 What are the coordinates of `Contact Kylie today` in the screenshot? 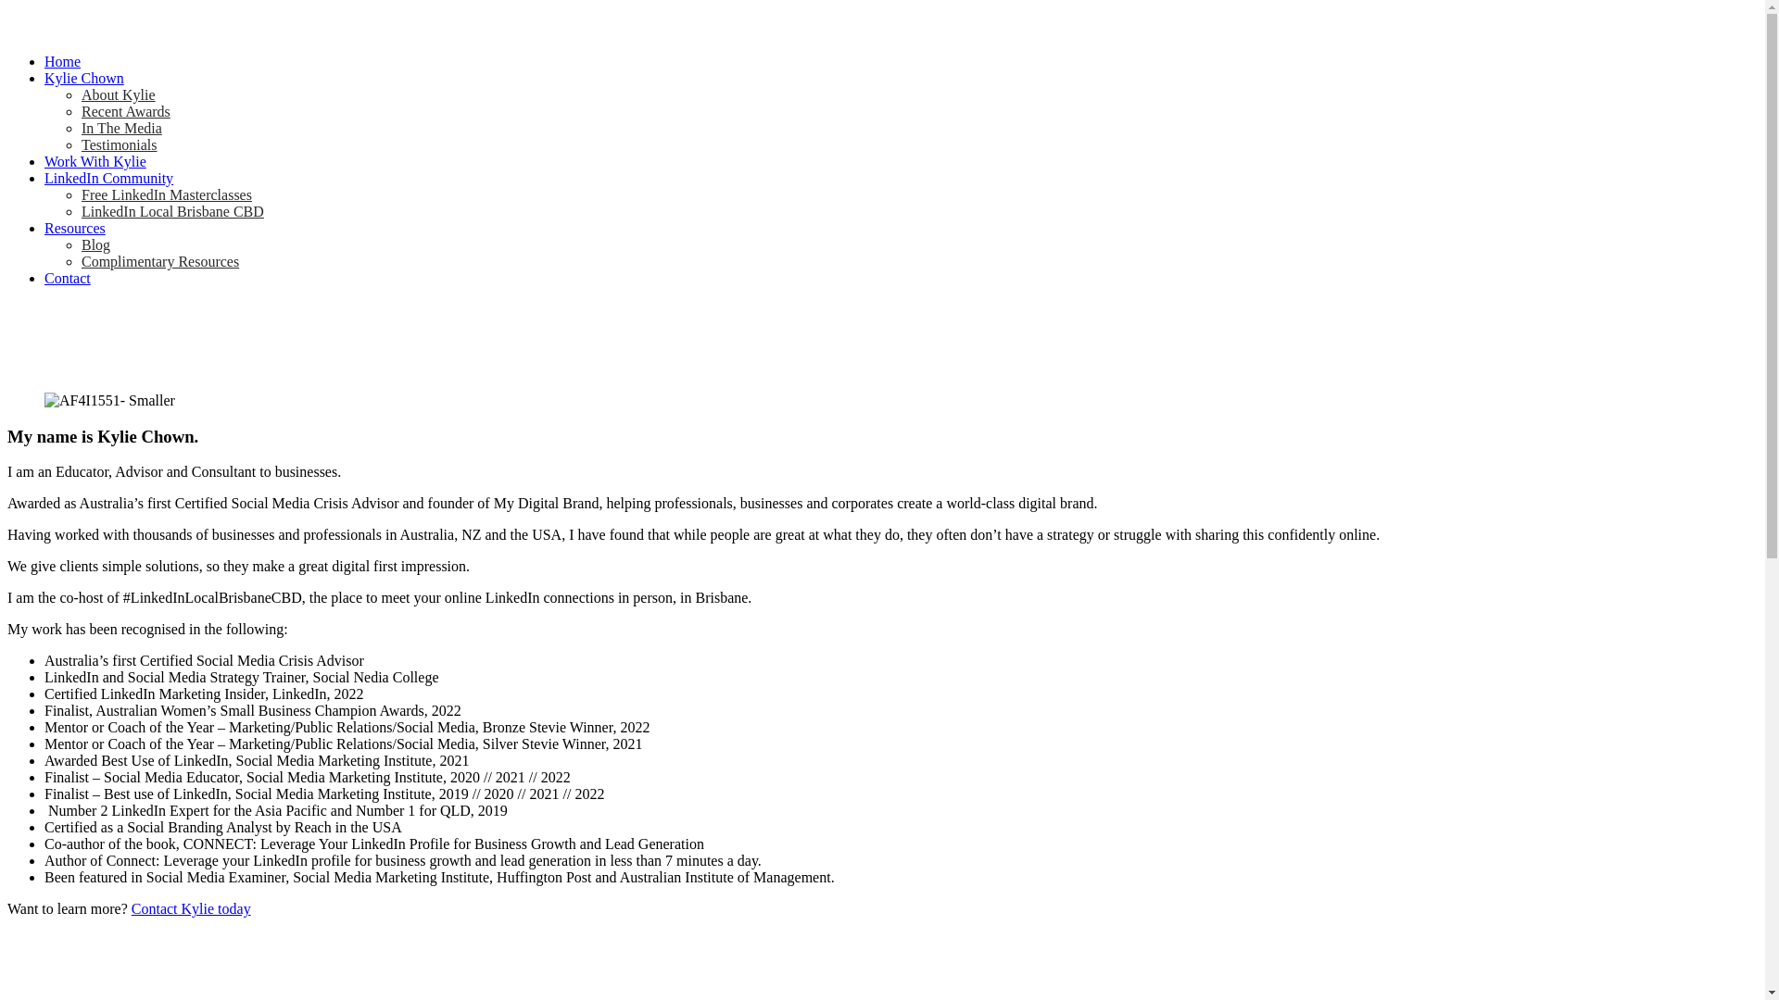 It's located at (191, 909).